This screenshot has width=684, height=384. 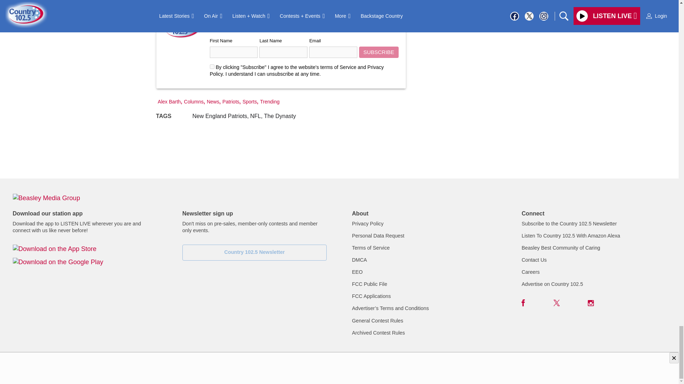 I want to click on Instagram, so click(x=591, y=303).